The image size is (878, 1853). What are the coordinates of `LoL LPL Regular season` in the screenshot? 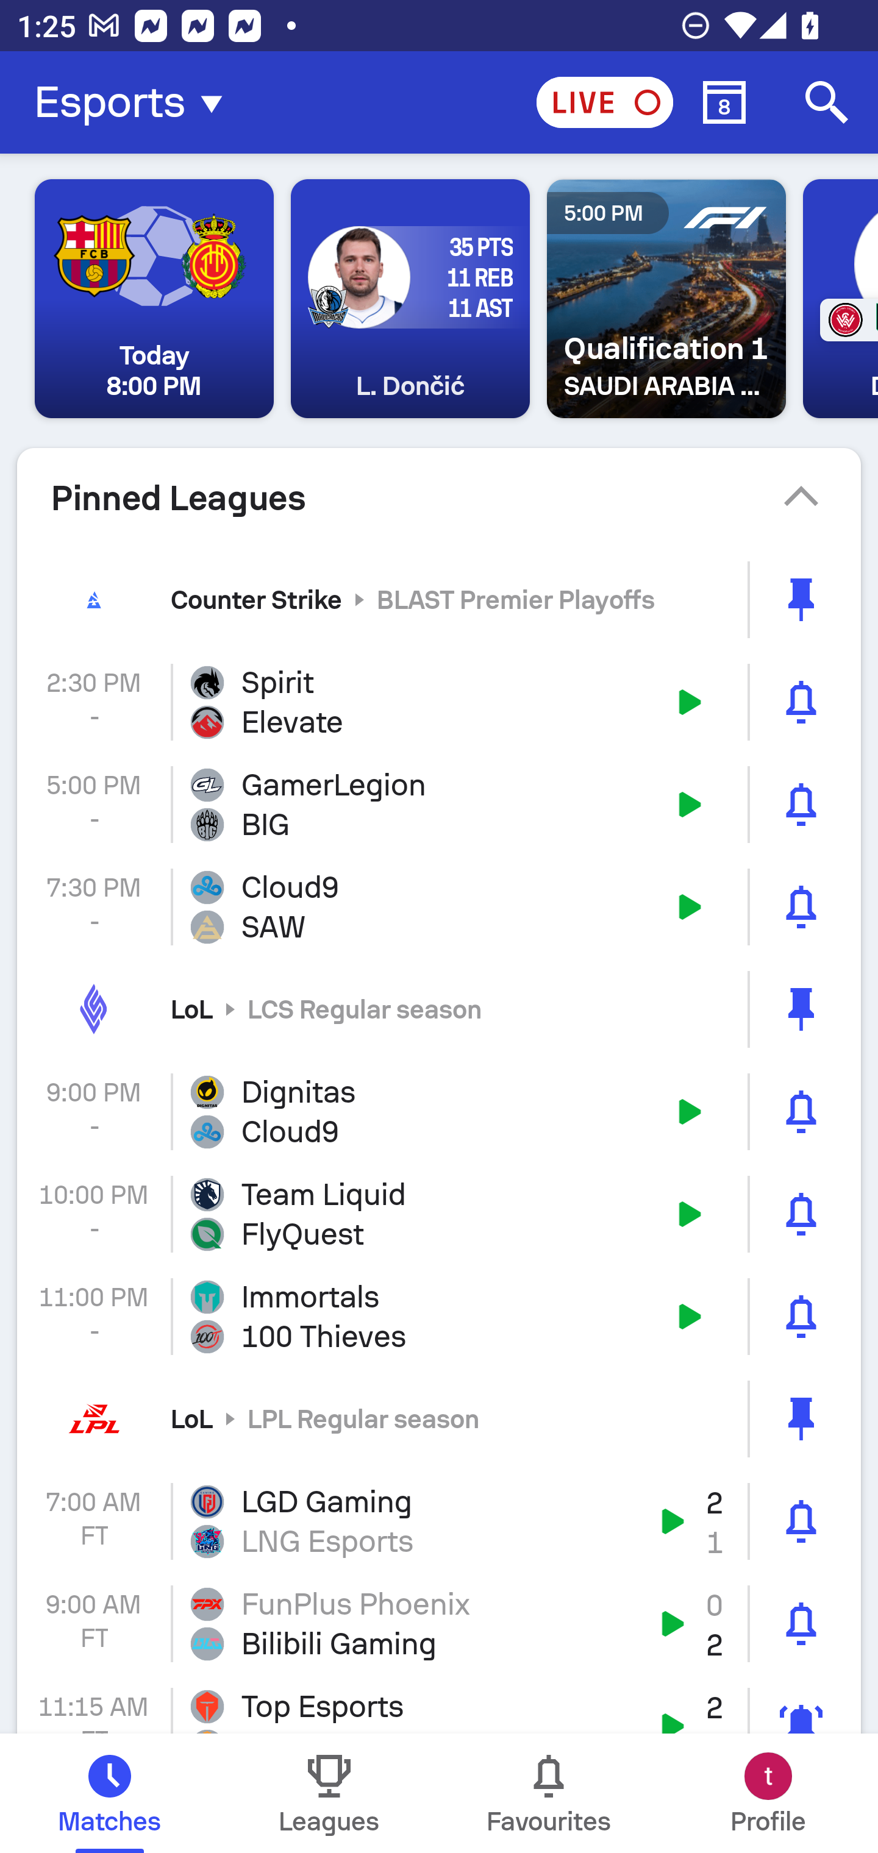 It's located at (439, 1418).